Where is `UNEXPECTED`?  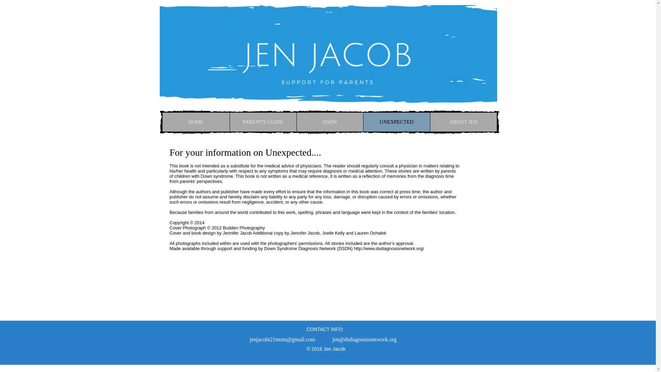
UNEXPECTED is located at coordinates (396, 122).